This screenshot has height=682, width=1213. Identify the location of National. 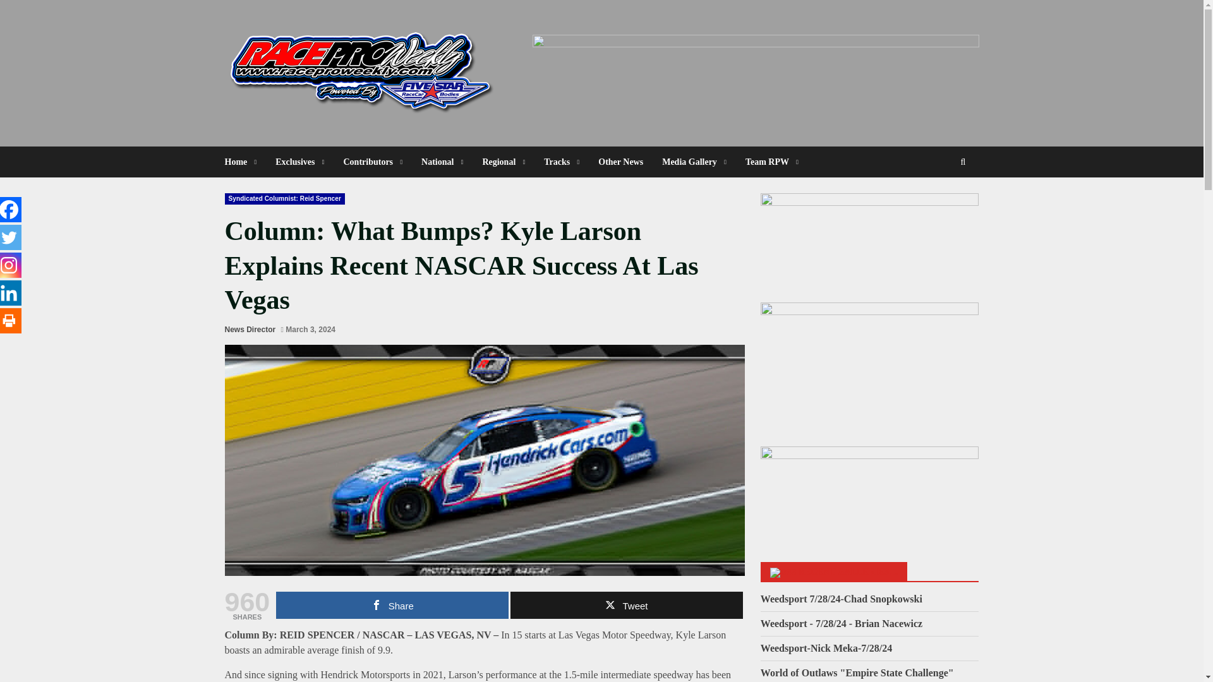
(442, 162).